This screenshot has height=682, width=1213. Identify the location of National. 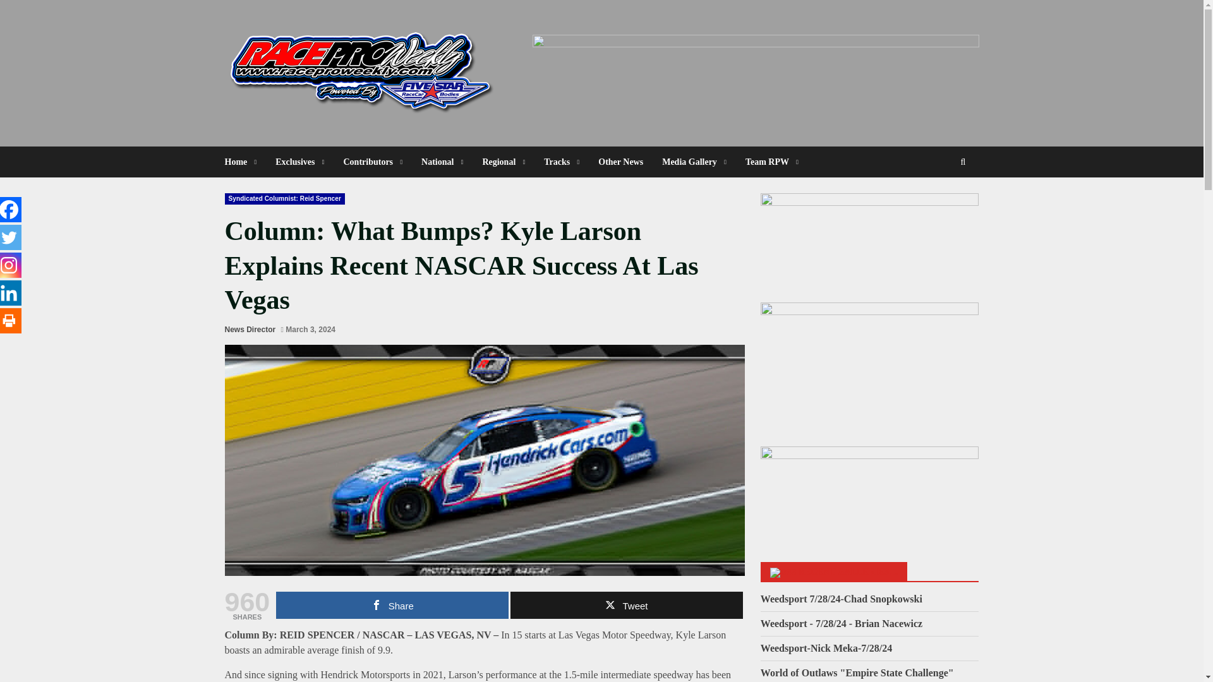
(442, 162).